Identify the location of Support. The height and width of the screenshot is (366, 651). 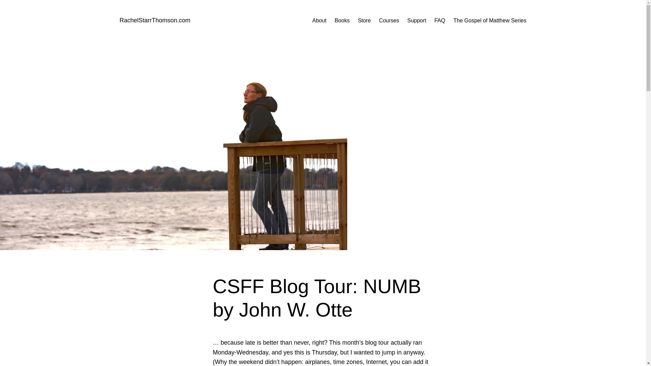
(417, 20).